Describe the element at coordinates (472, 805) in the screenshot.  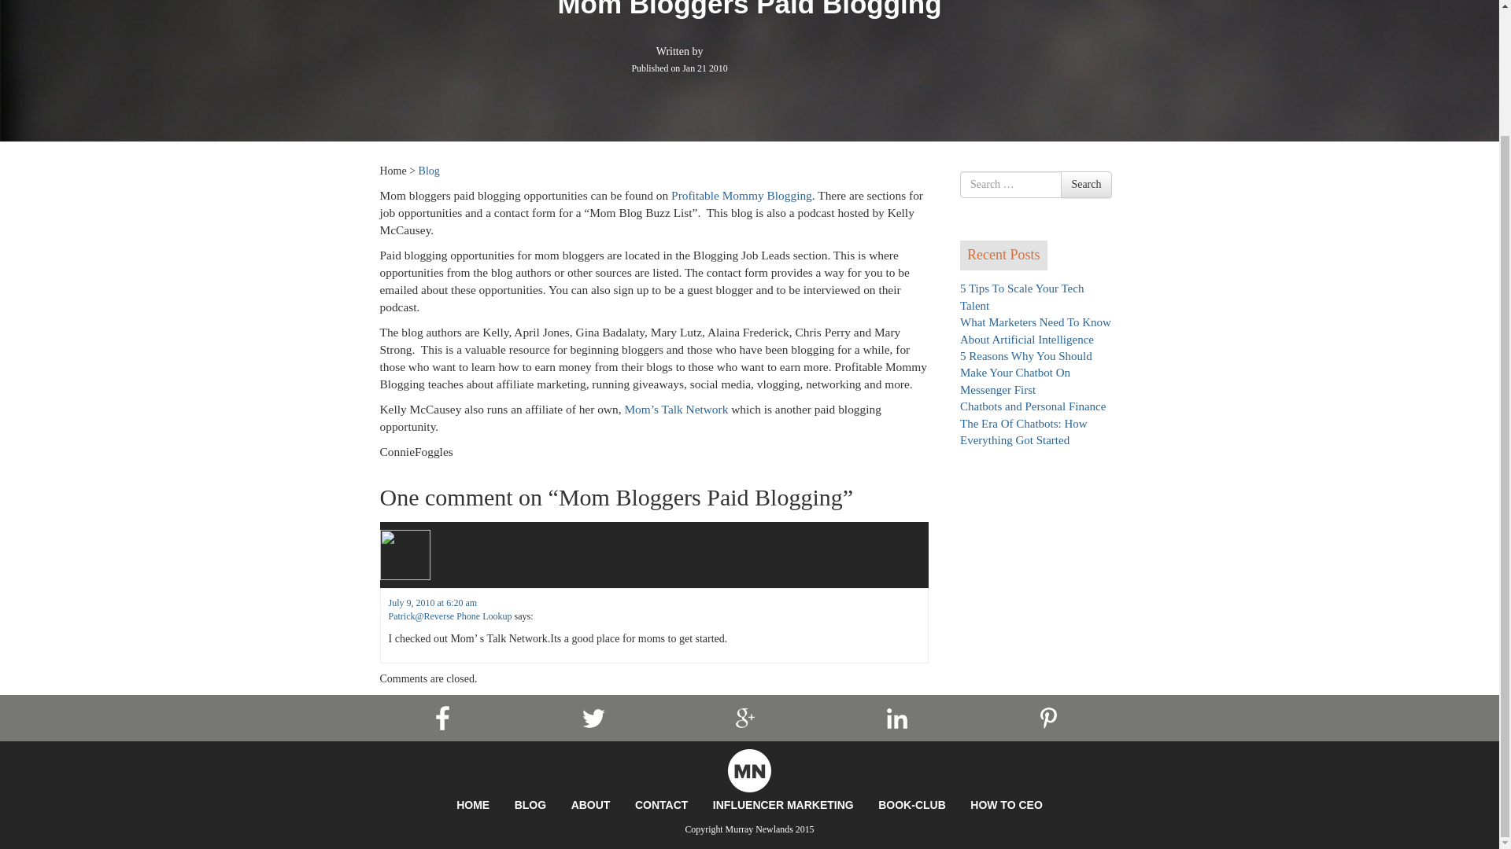
I see `HOME` at that location.